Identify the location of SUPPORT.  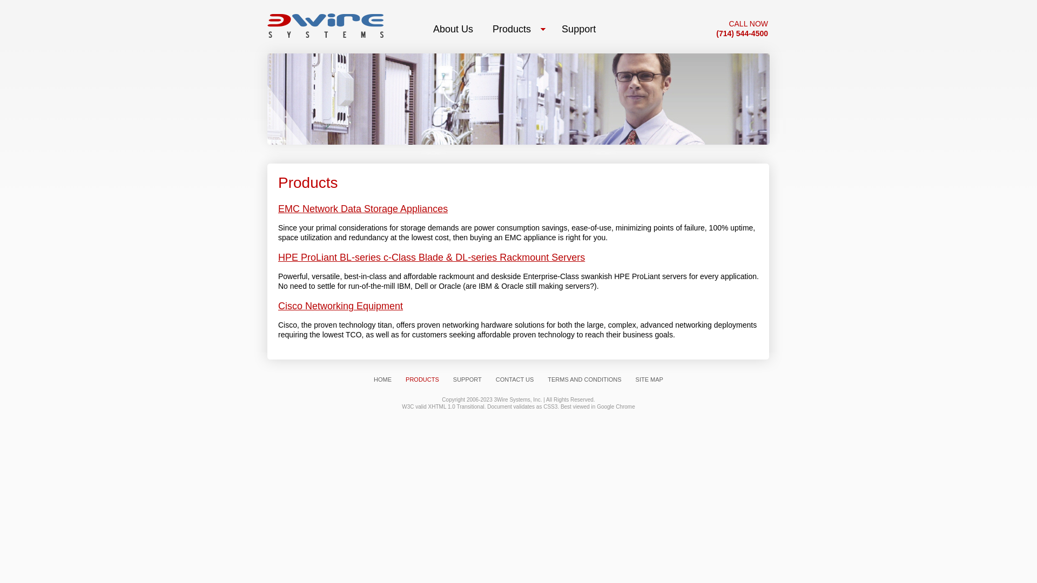
(468, 379).